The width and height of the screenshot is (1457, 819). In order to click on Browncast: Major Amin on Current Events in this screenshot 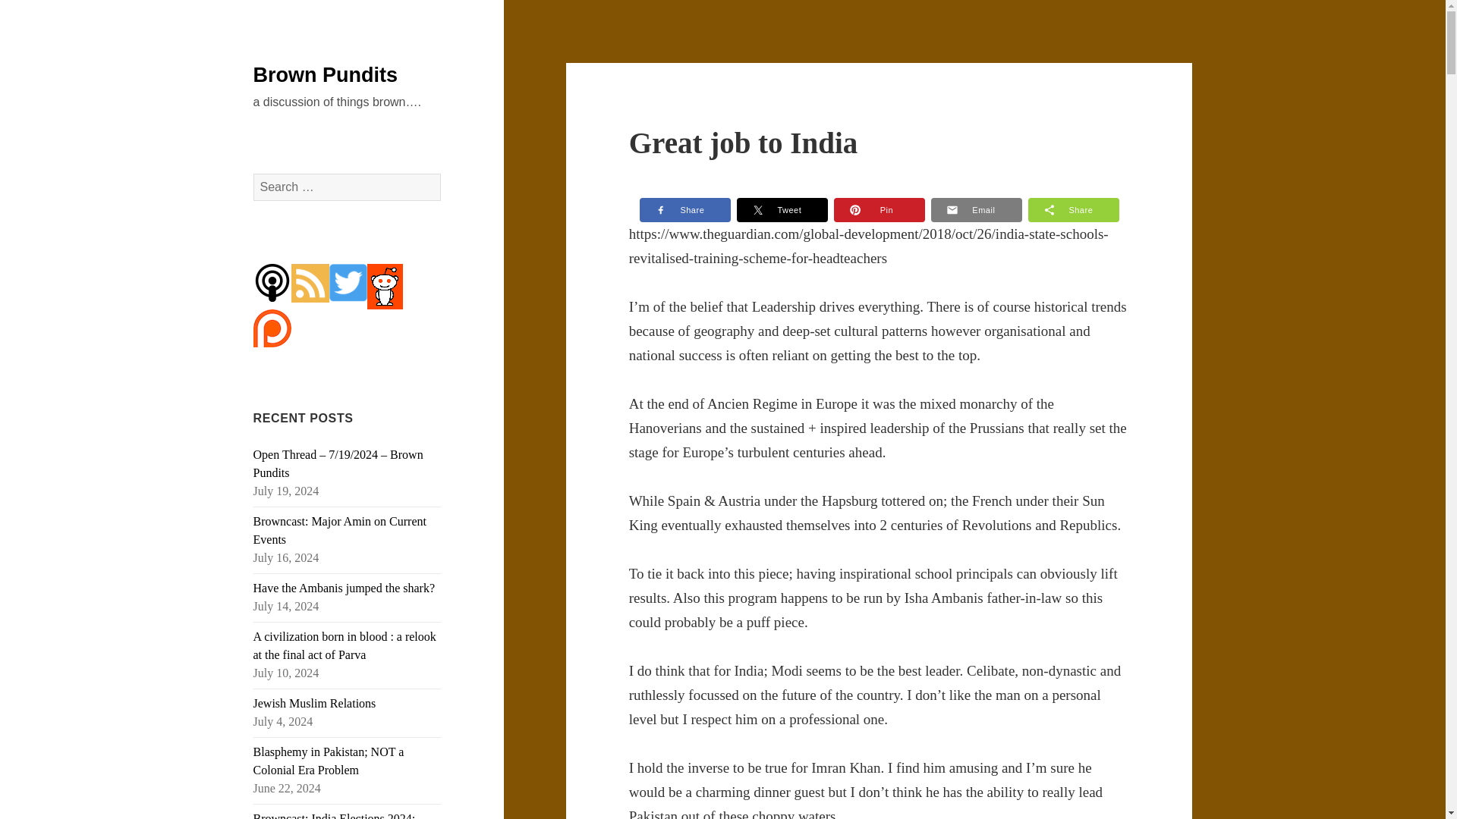, I will do `click(340, 531)`.